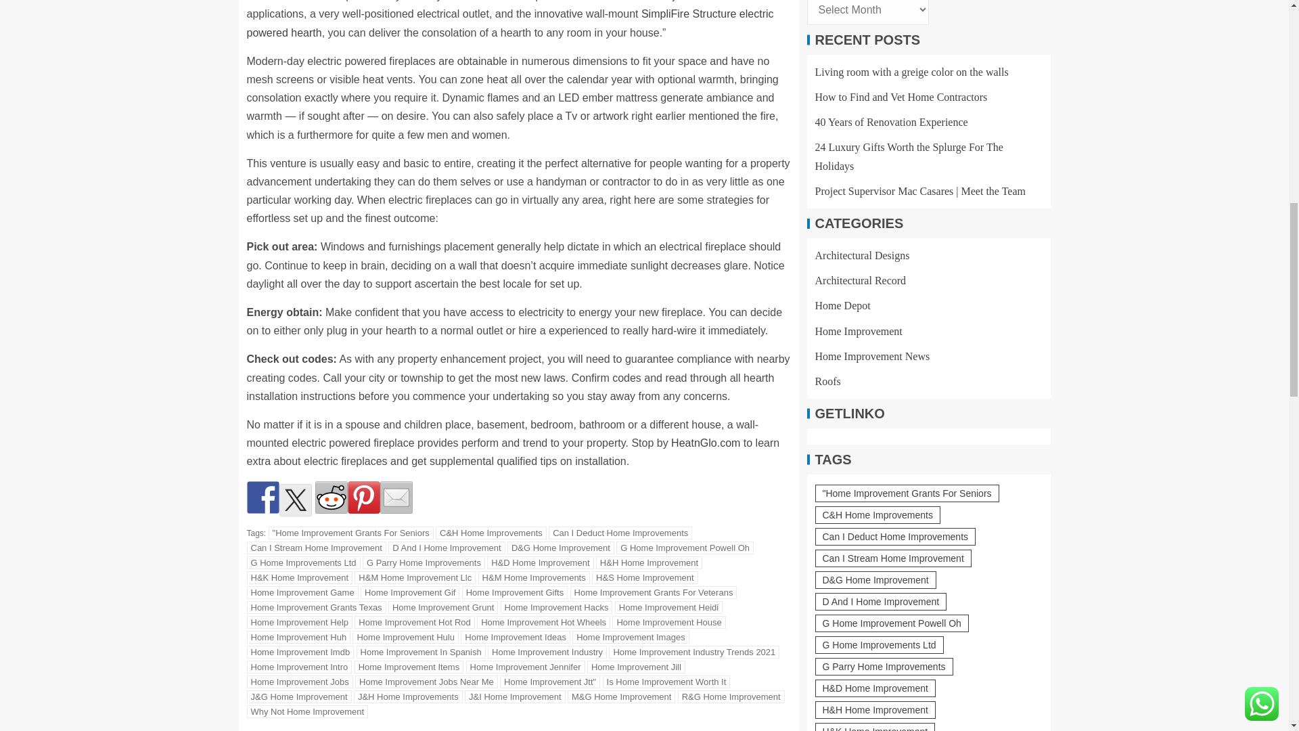 This screenshot has height=731, width=1299. I want to click on Share by email, so click(396, 497).